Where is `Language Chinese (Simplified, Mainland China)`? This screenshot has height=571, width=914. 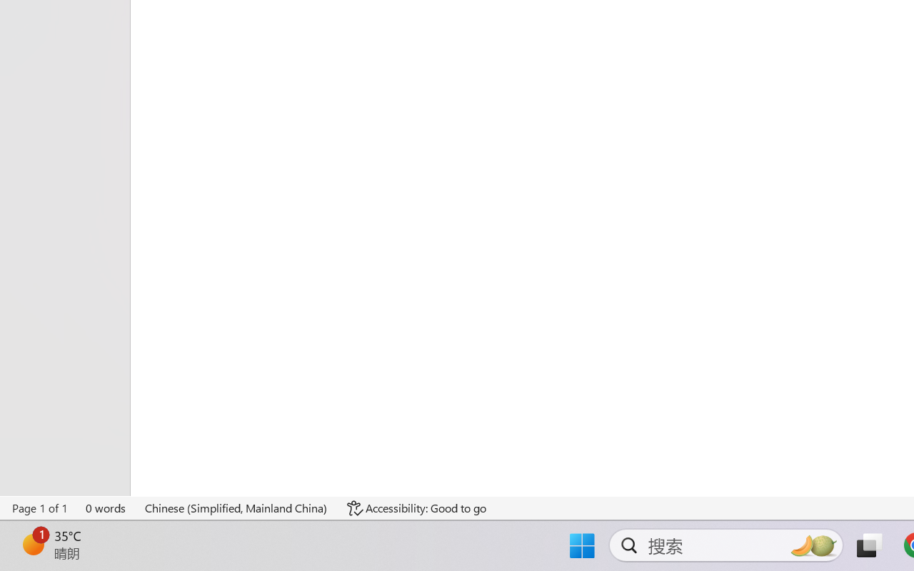 Language Chinese (Simplified, Mainland China) is located at coordinates (236, 508).